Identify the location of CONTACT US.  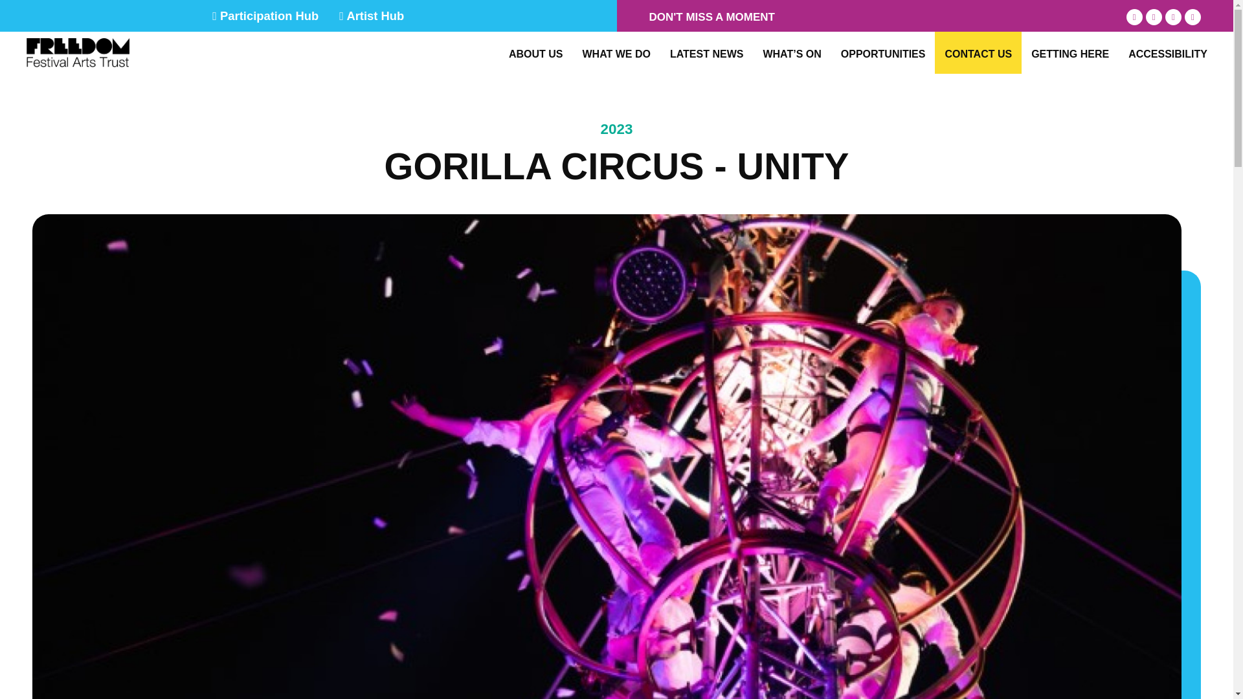
(978, 54).